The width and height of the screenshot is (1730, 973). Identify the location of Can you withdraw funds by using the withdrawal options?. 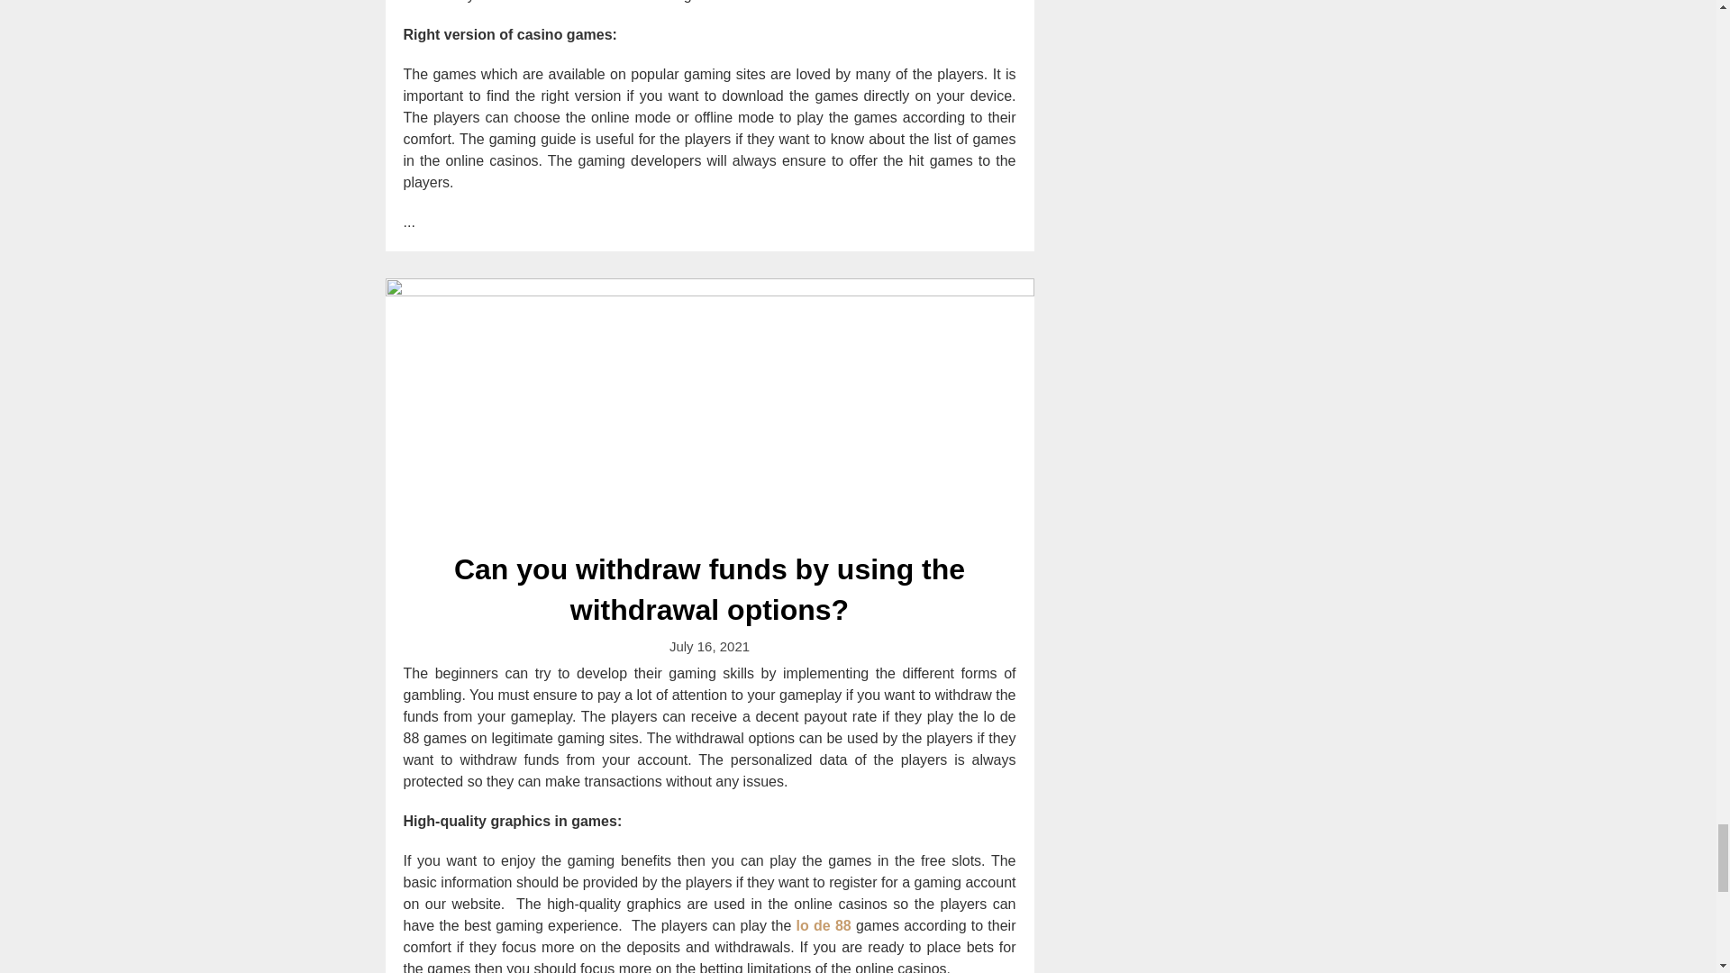
(709, 589).